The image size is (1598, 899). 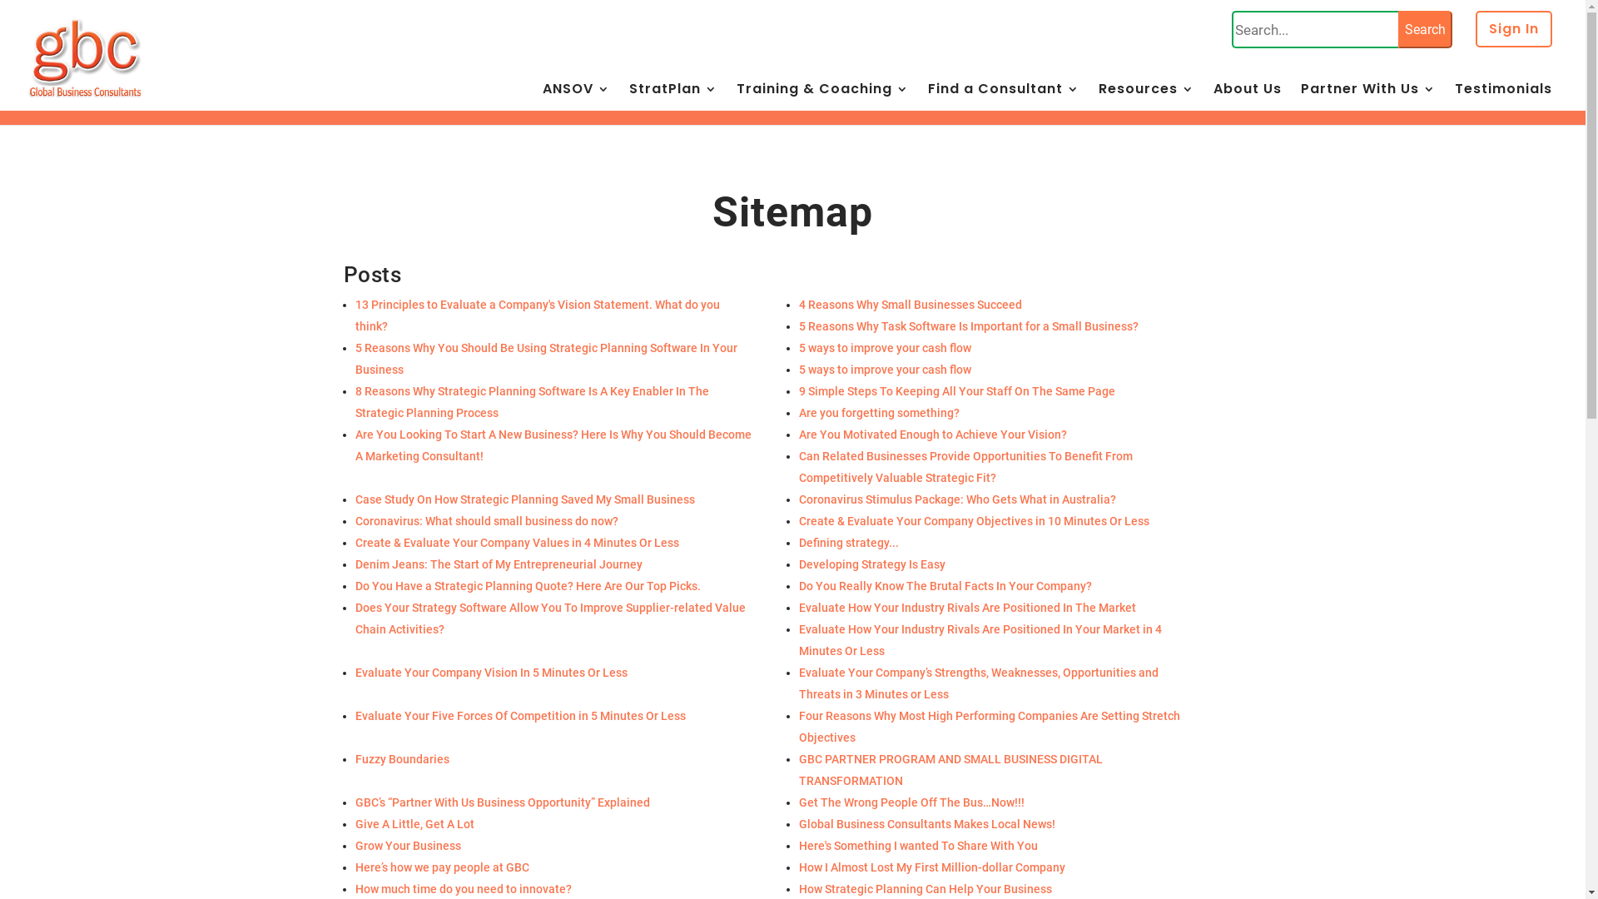 What do you see at coordinates (1514, 37) in the screenshot?
I see `Sign In` at bounding box center [1514, 37].